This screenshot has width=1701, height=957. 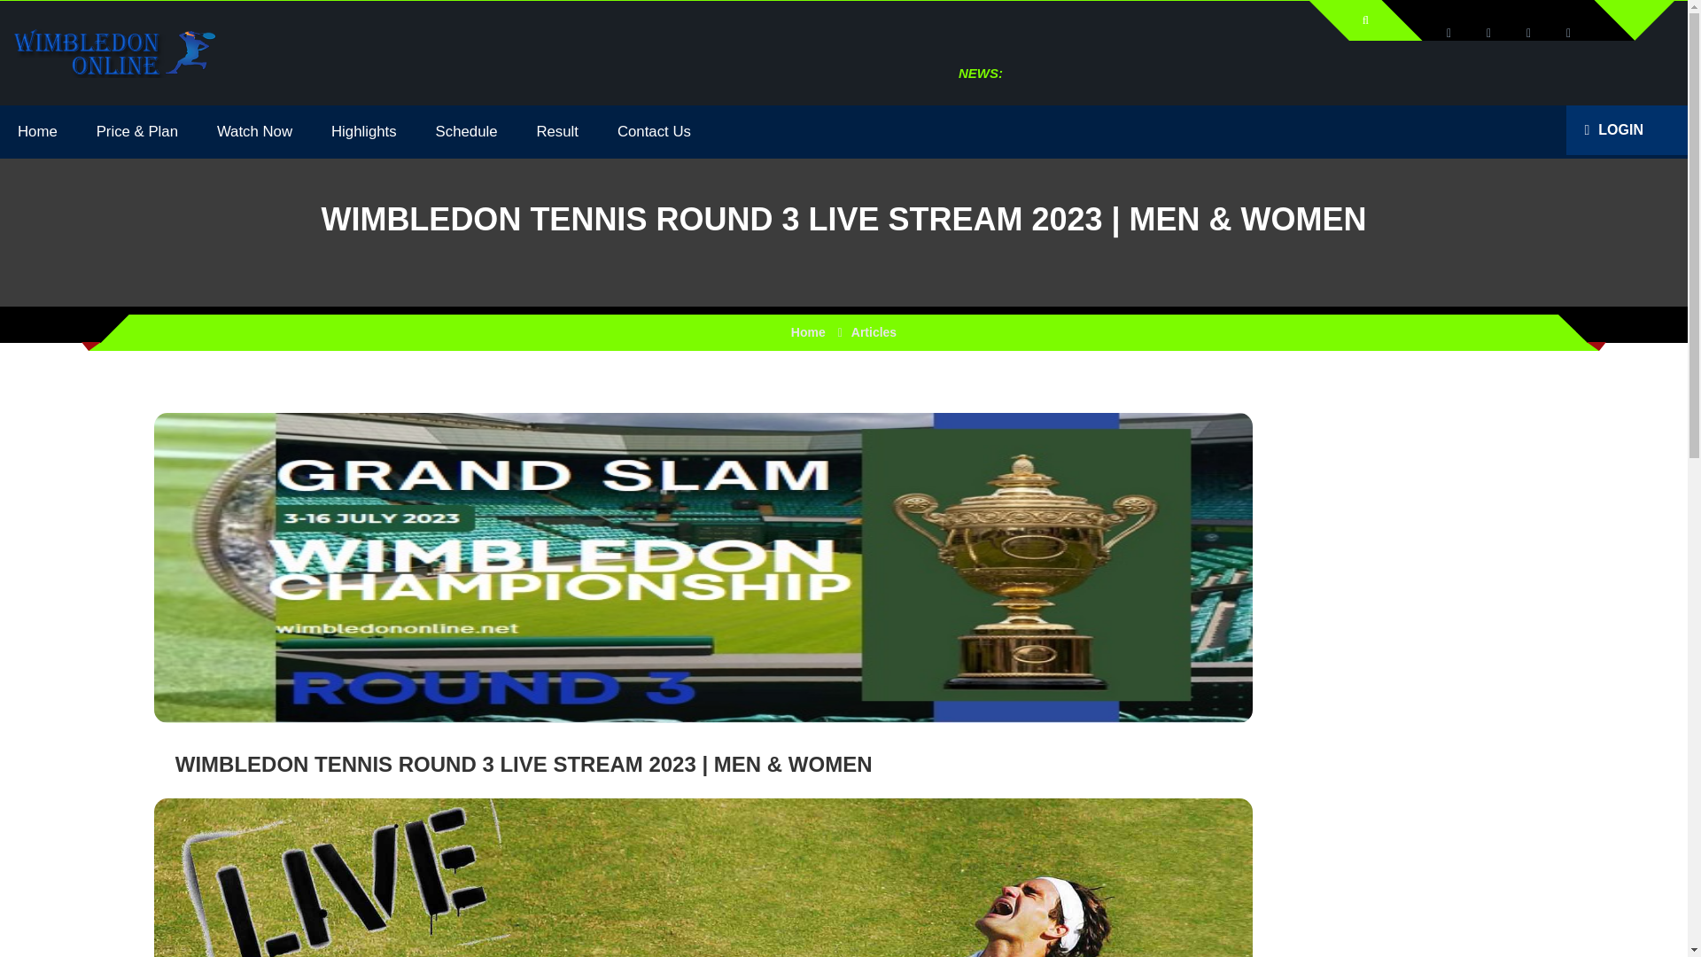 What do you see at coordinates (1612, 130) in the screenshot?
I see `LOGIN` at bounding box center [1612, 130].